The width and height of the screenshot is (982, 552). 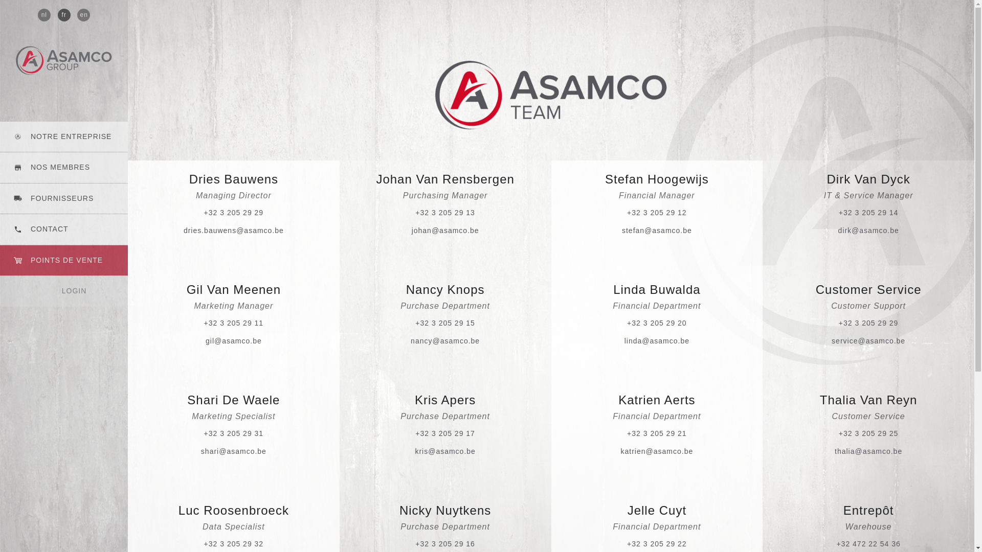 I want to click on Asamco, so click(x=64, y=60).